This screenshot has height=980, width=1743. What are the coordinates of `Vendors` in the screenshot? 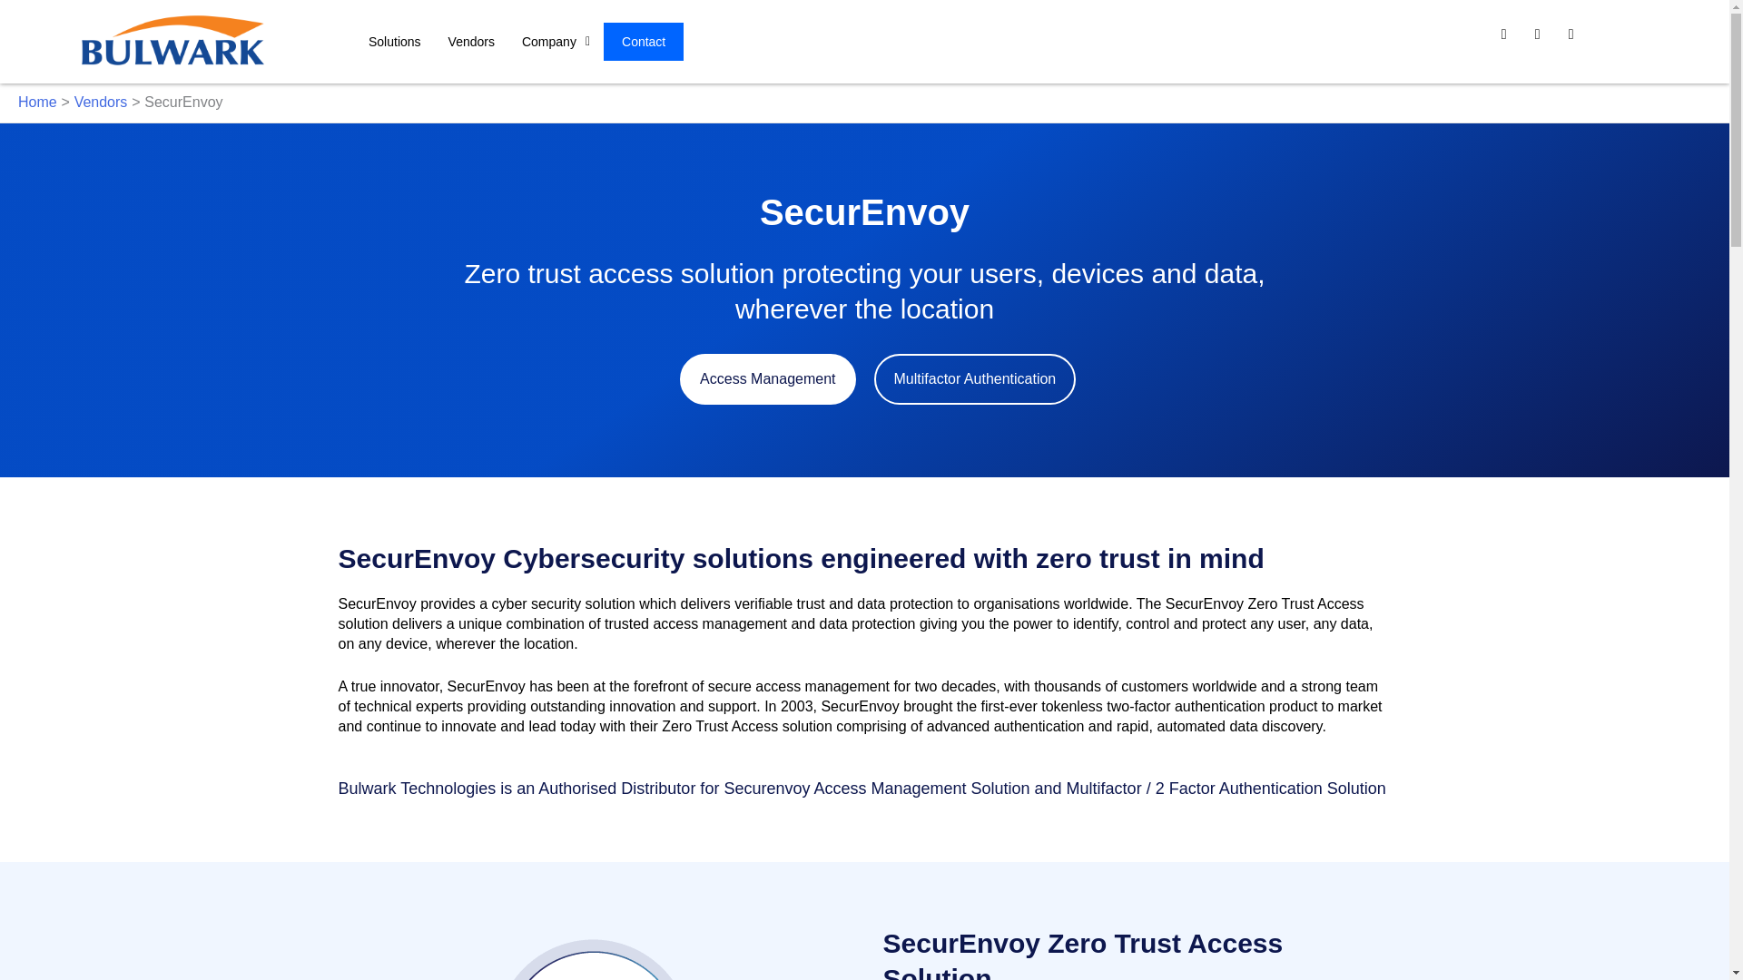 It's located at (101, 102).